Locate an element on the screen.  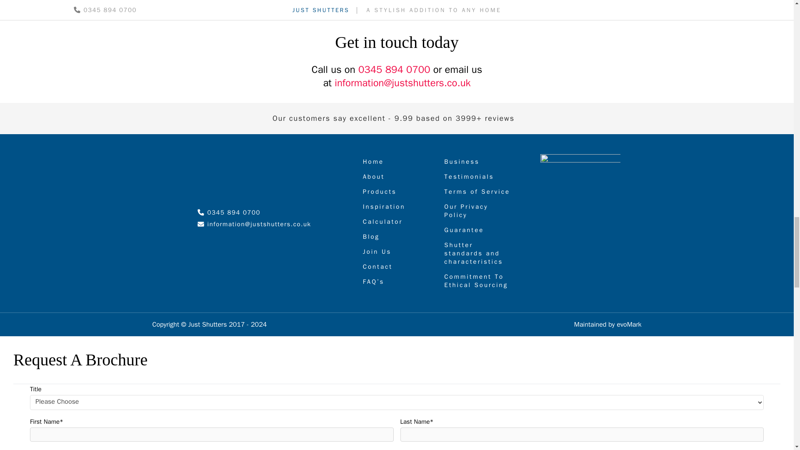
0345 894 0700 is located at coordinates (394, 70).